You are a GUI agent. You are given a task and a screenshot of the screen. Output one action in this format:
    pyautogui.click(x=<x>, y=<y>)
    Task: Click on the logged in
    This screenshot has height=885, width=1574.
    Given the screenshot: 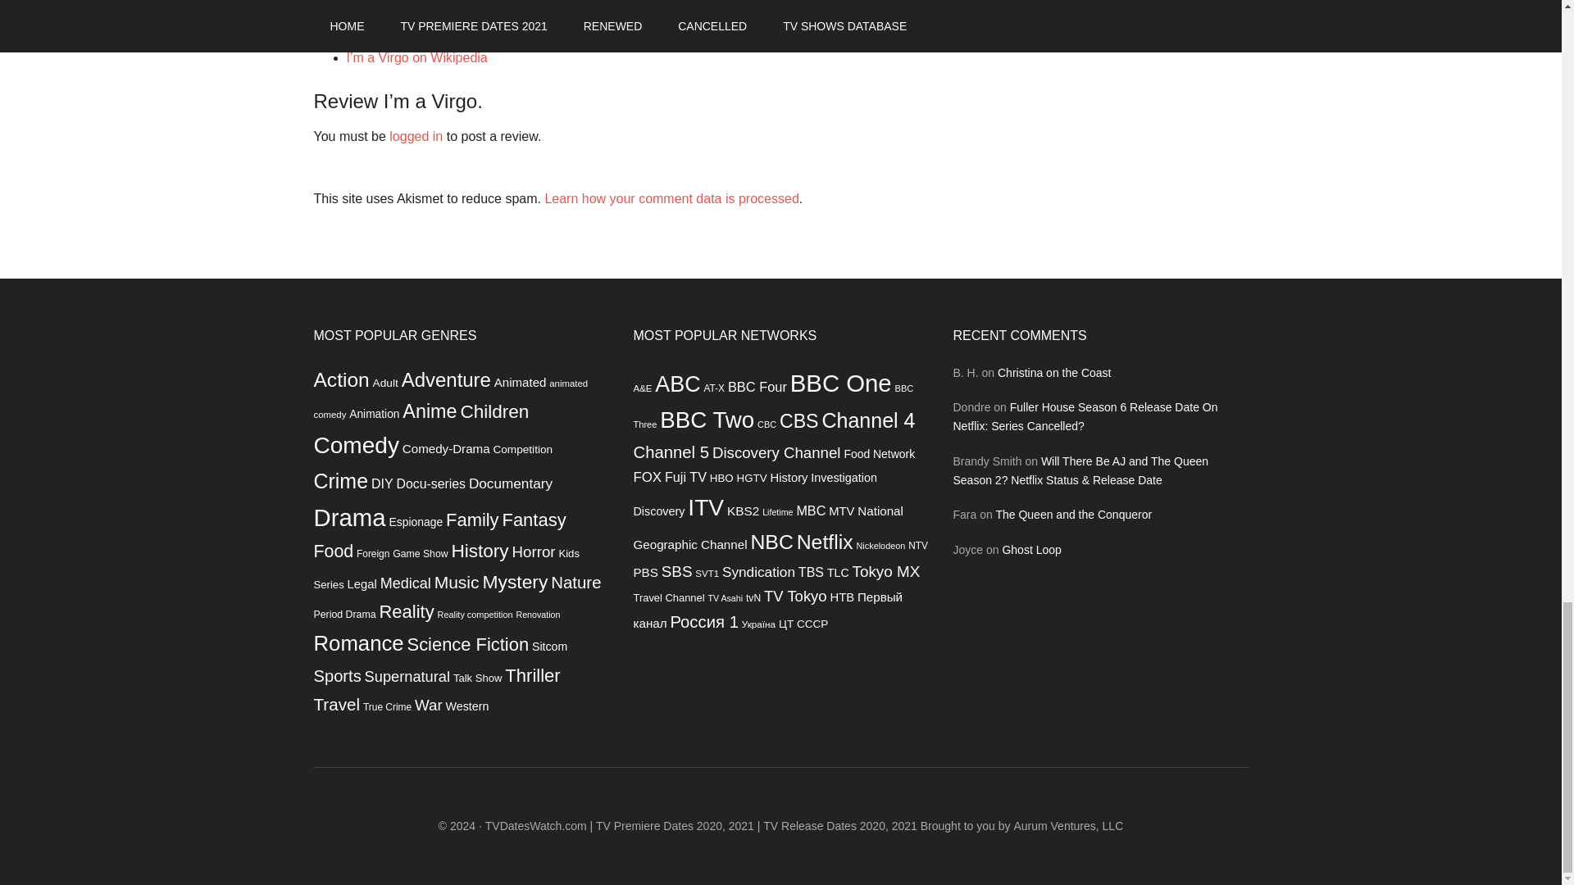 What is the action you would take?
    pyautogui.click(x=415, y=136)
    